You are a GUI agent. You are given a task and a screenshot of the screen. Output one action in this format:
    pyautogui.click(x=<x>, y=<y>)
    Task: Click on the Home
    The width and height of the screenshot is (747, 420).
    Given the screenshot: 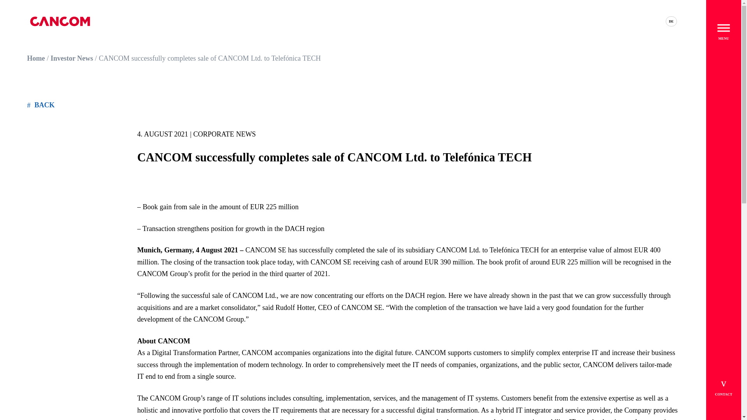 What is the action you would take?
    pyautogui.click(x=36, y=58)
    